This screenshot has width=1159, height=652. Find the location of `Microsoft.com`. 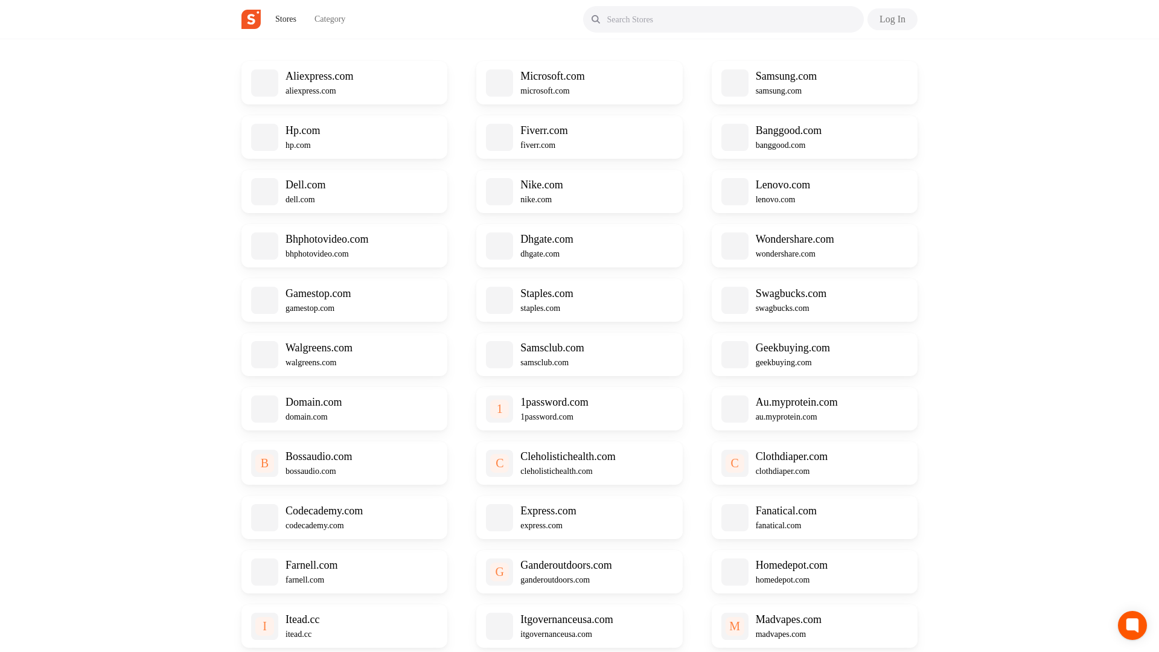

Microsoft.com is located at coordinates (552, 76).